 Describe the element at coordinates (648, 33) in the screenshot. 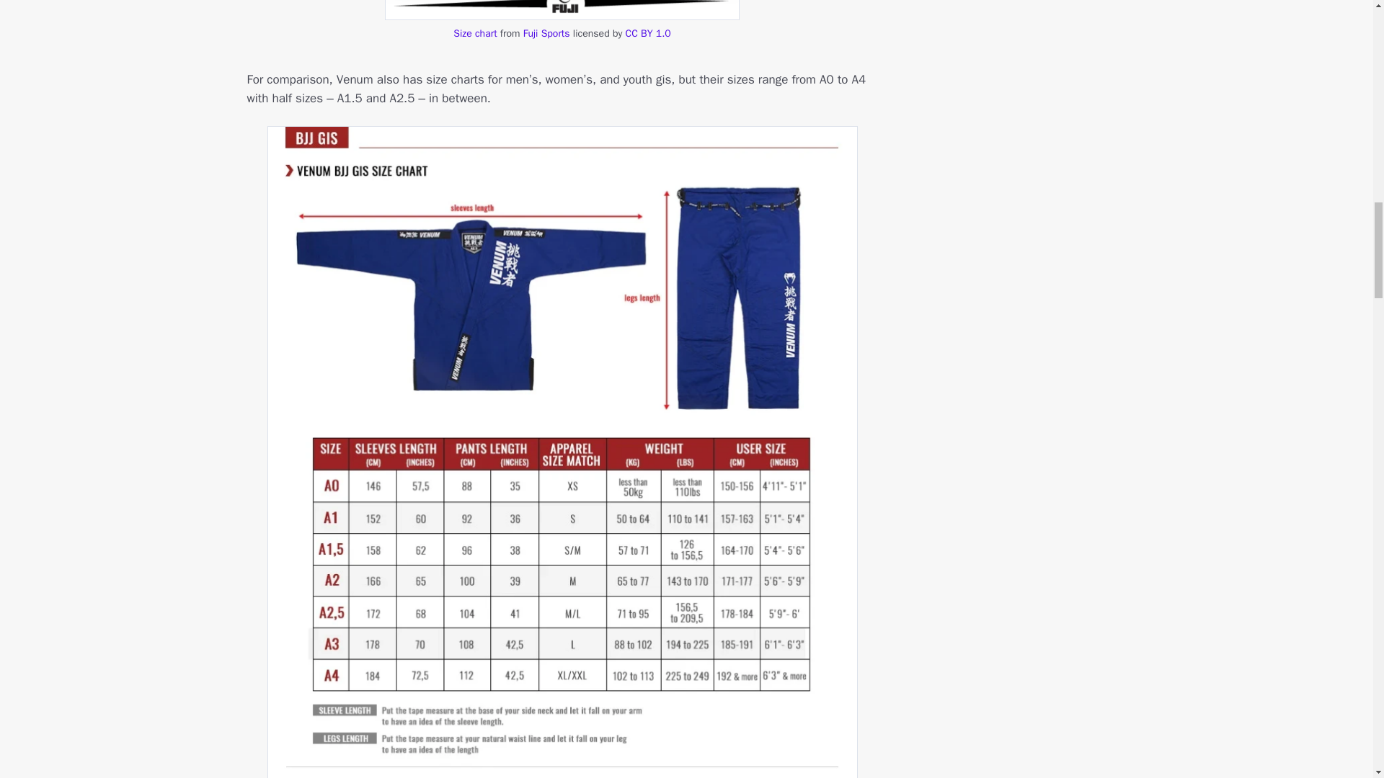

I see `CC BY 1.0` at that location.